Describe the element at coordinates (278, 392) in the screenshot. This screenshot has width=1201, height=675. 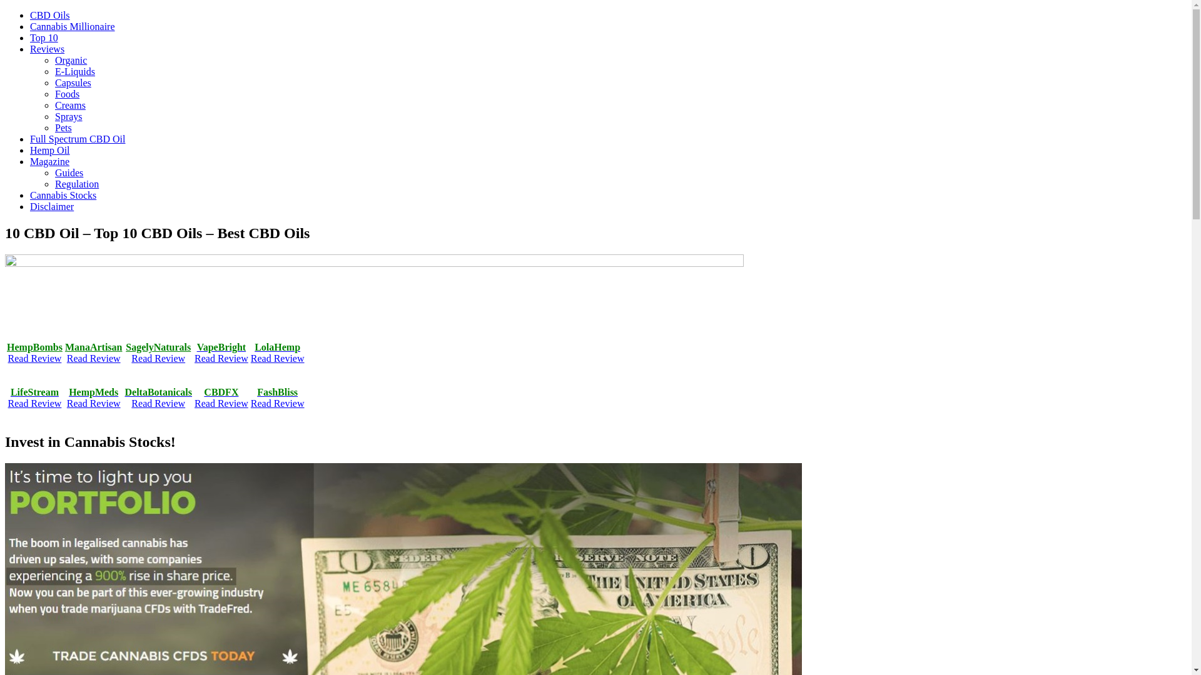
I see `FashBliss` at that location.